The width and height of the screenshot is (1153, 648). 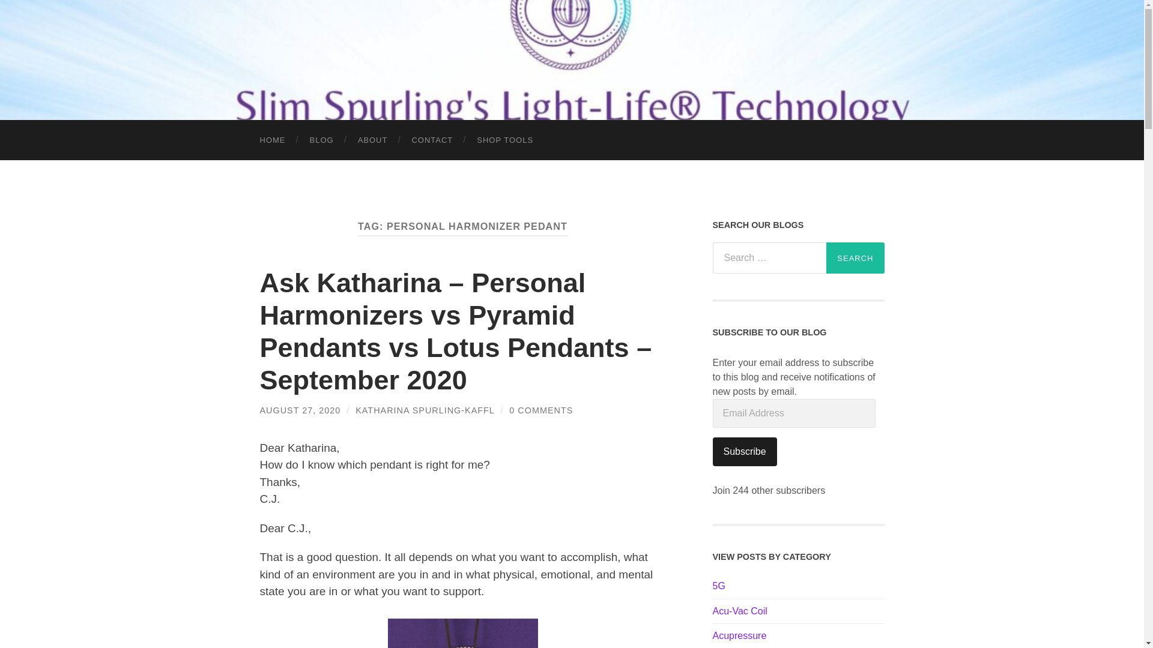 What do you see at coordinates (739, 611) in the screenshot?
I see `Acu-Vac Coil` at bounding box center [739, 611].